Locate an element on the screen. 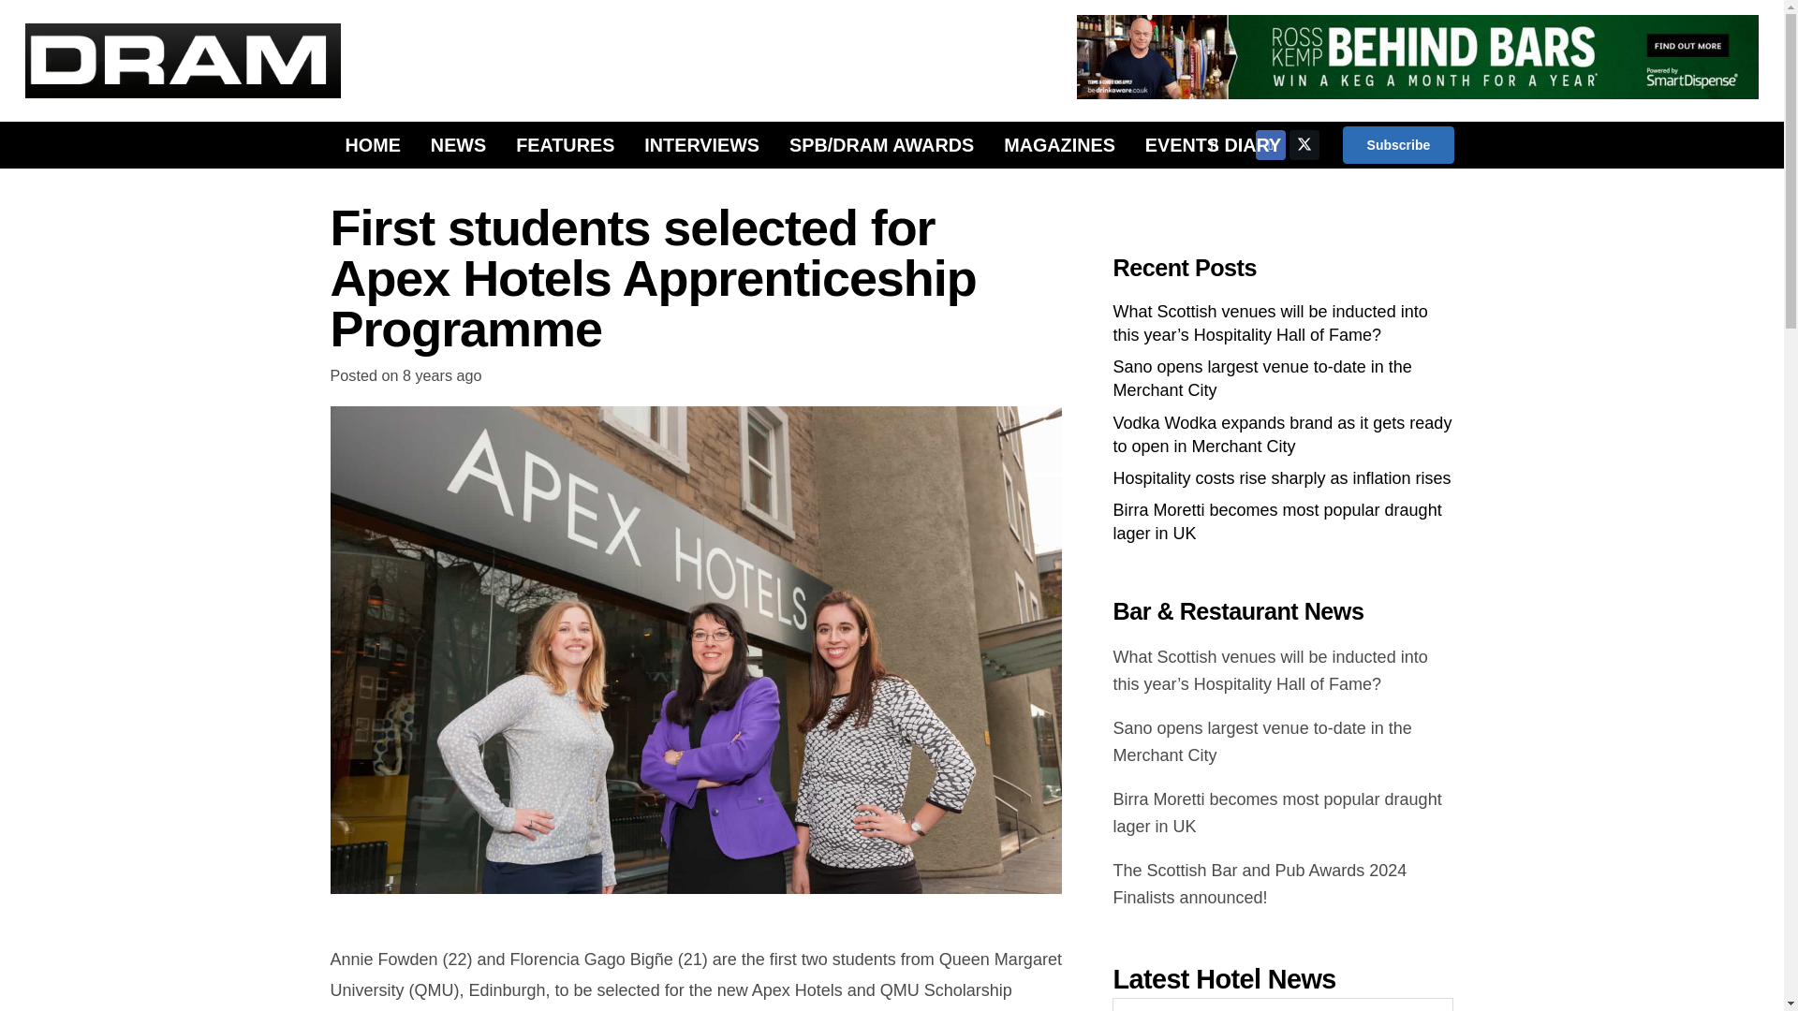 This screenshot has height=1011, width=1798. Facebook is located at coordinates (1270, 144).